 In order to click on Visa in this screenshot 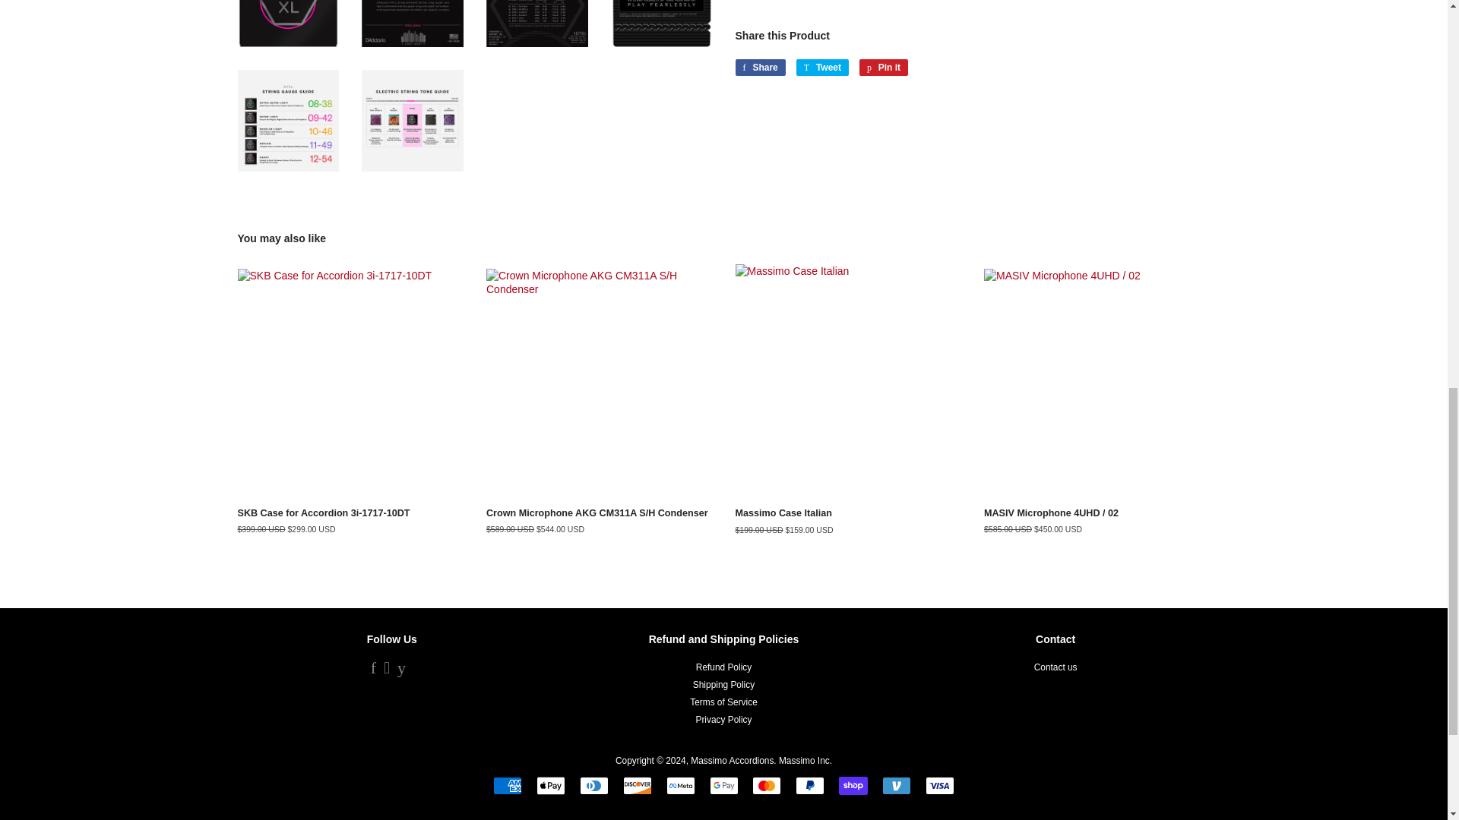, I will do `click(939, 785)`.